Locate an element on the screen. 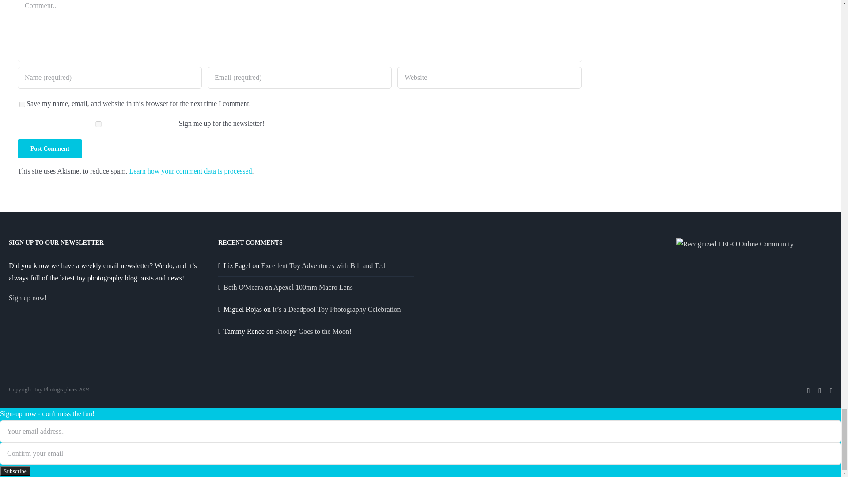 This screenshot has height=477, width=848. yes is located at coordinates (22, 104).